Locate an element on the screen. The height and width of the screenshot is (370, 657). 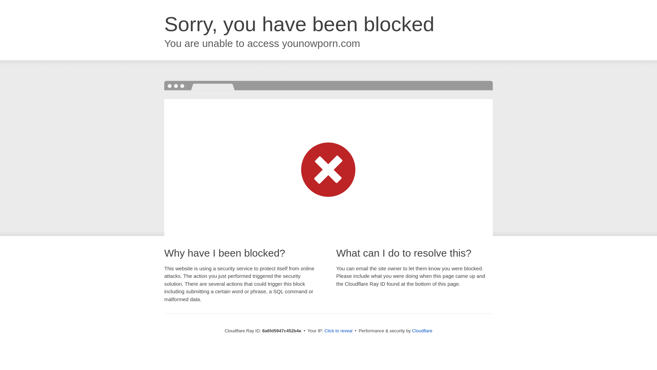
Cloudflare is located at coordinates (422, 331).